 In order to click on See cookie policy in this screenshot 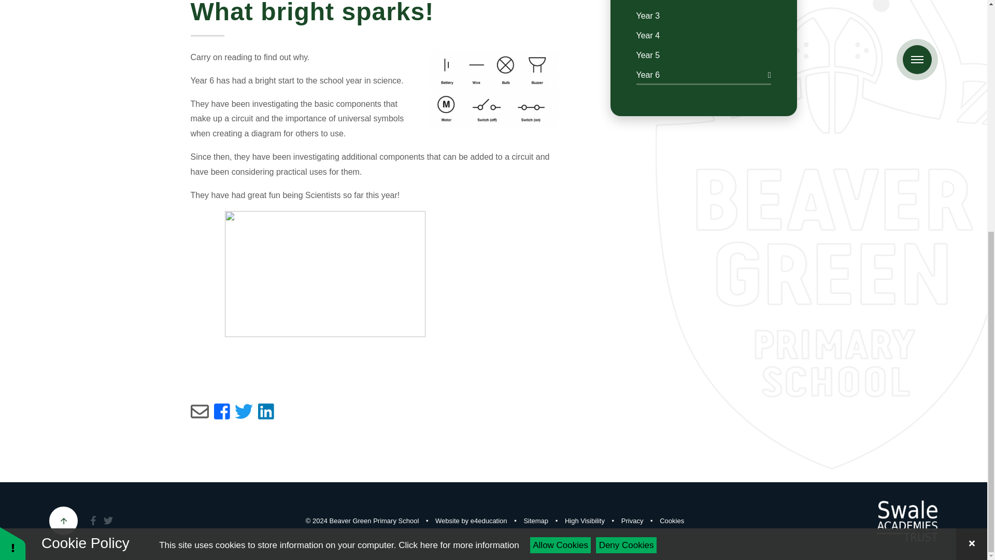, I will do `click(458, 153)`.